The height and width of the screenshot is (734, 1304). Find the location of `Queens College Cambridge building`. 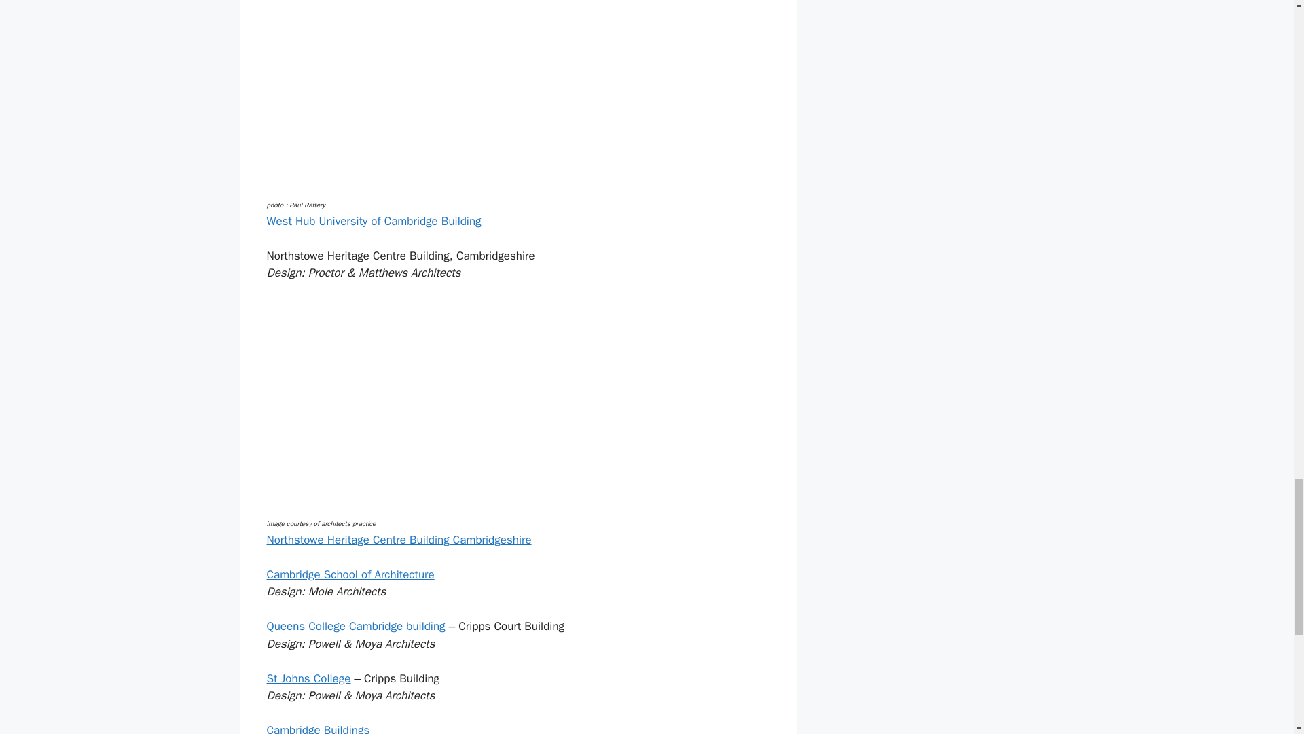

Queens College Cambridge building is located at coordinates (355, 627).